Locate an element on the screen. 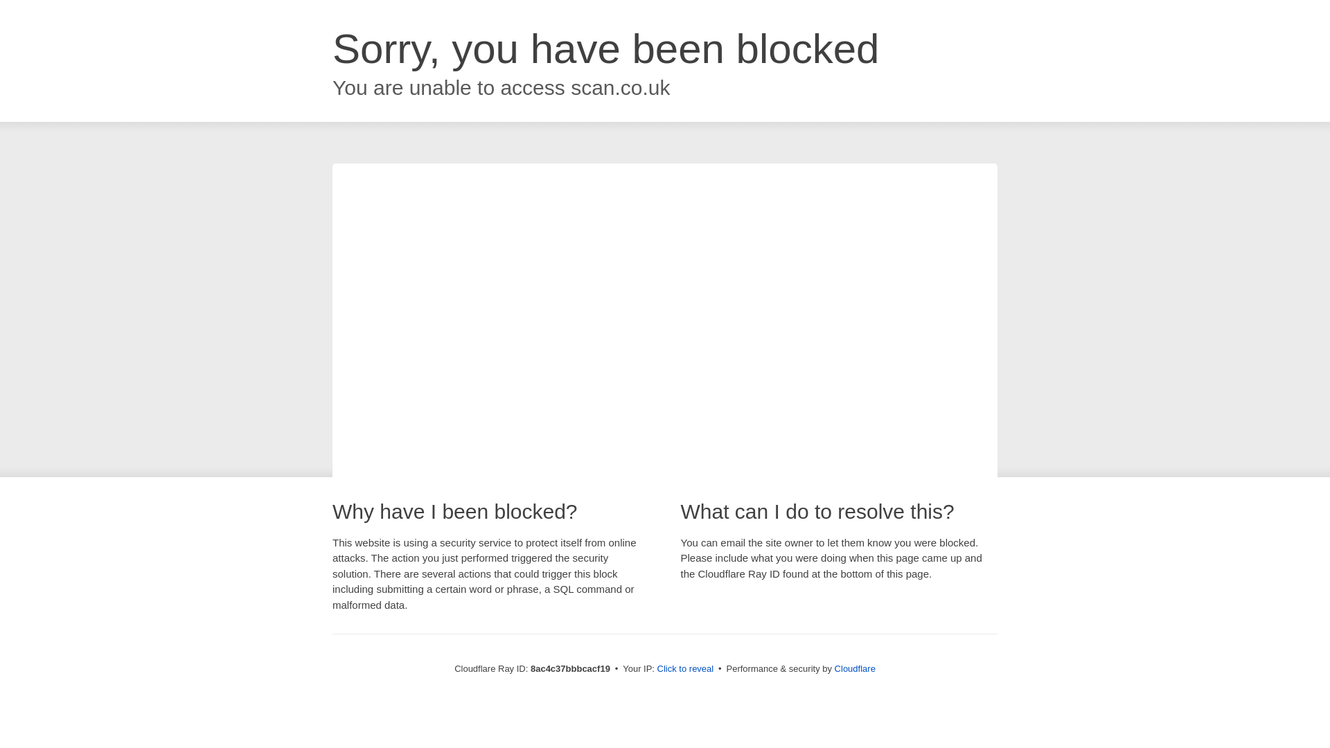 Image resolution: width=1330 pixels, height=748 pixels. Click to reveal is located at coordinates (686, 669).